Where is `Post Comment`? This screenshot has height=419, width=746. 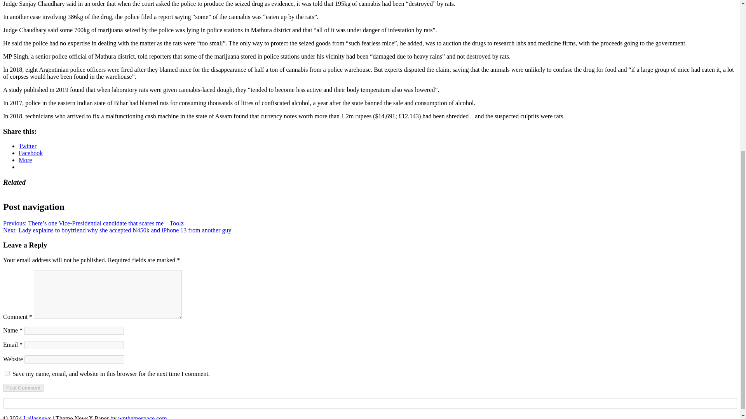
Post Comment is located at coordinates (23, 388).